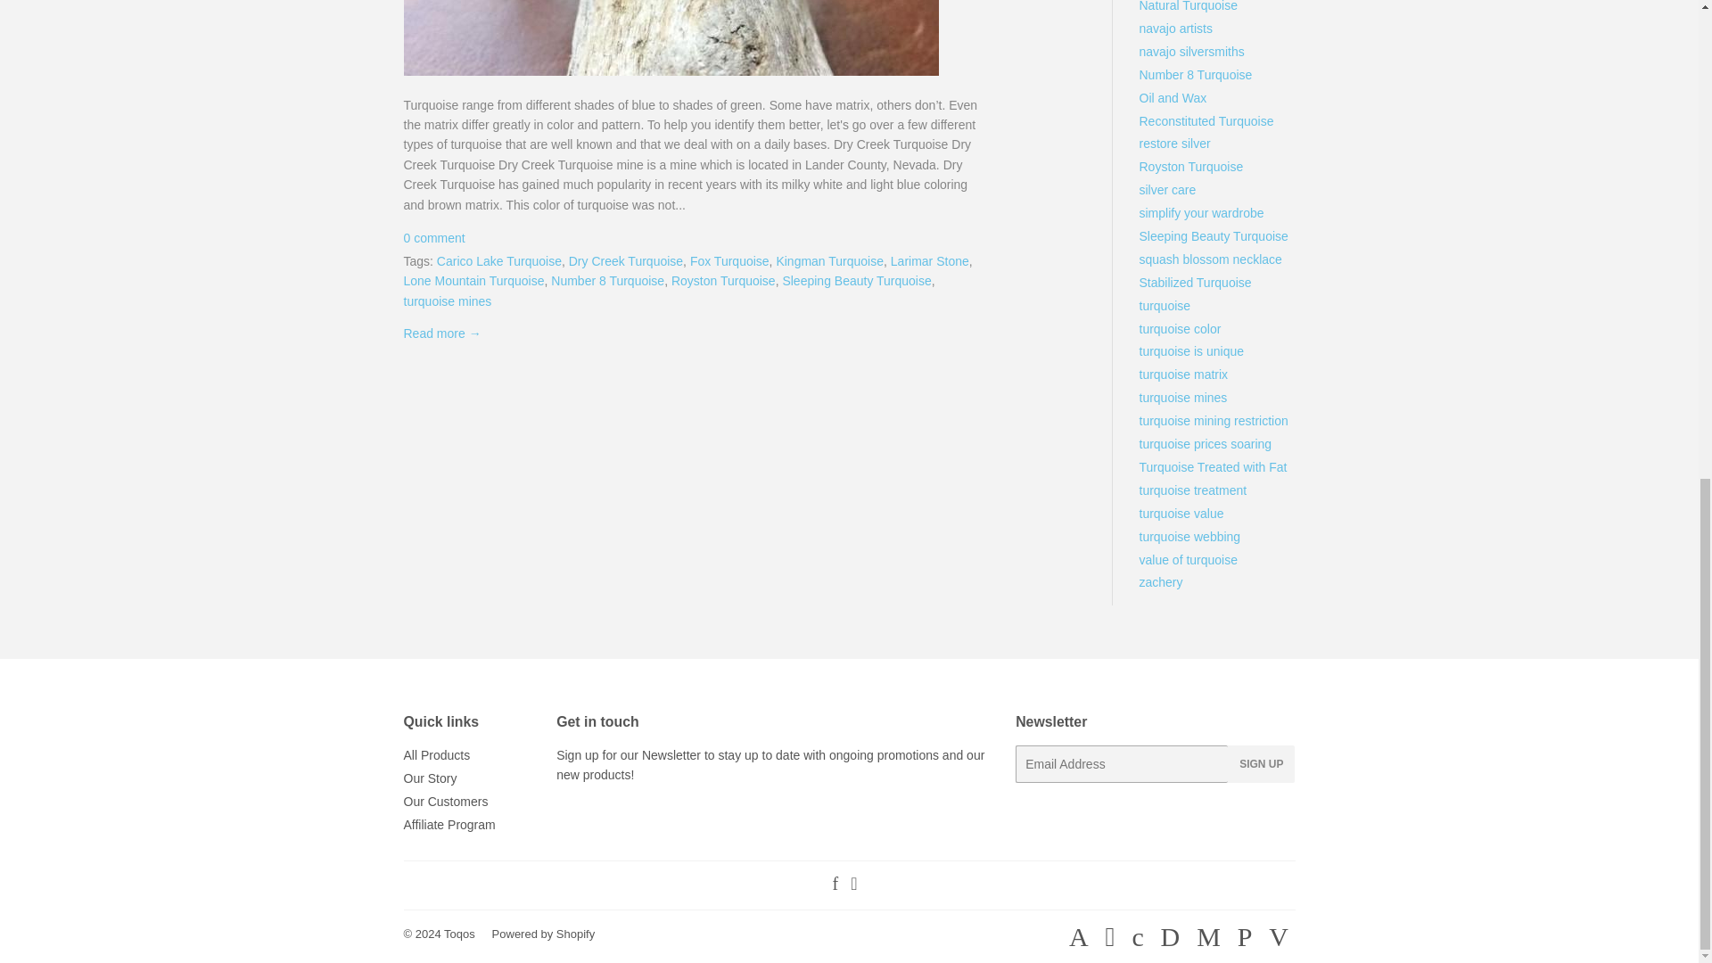 This screenshot has width=1712, height=963. What do you see at coordinates (433, 238) in the screenshot?
I see `0 comment` at bounding box center [433, 238].